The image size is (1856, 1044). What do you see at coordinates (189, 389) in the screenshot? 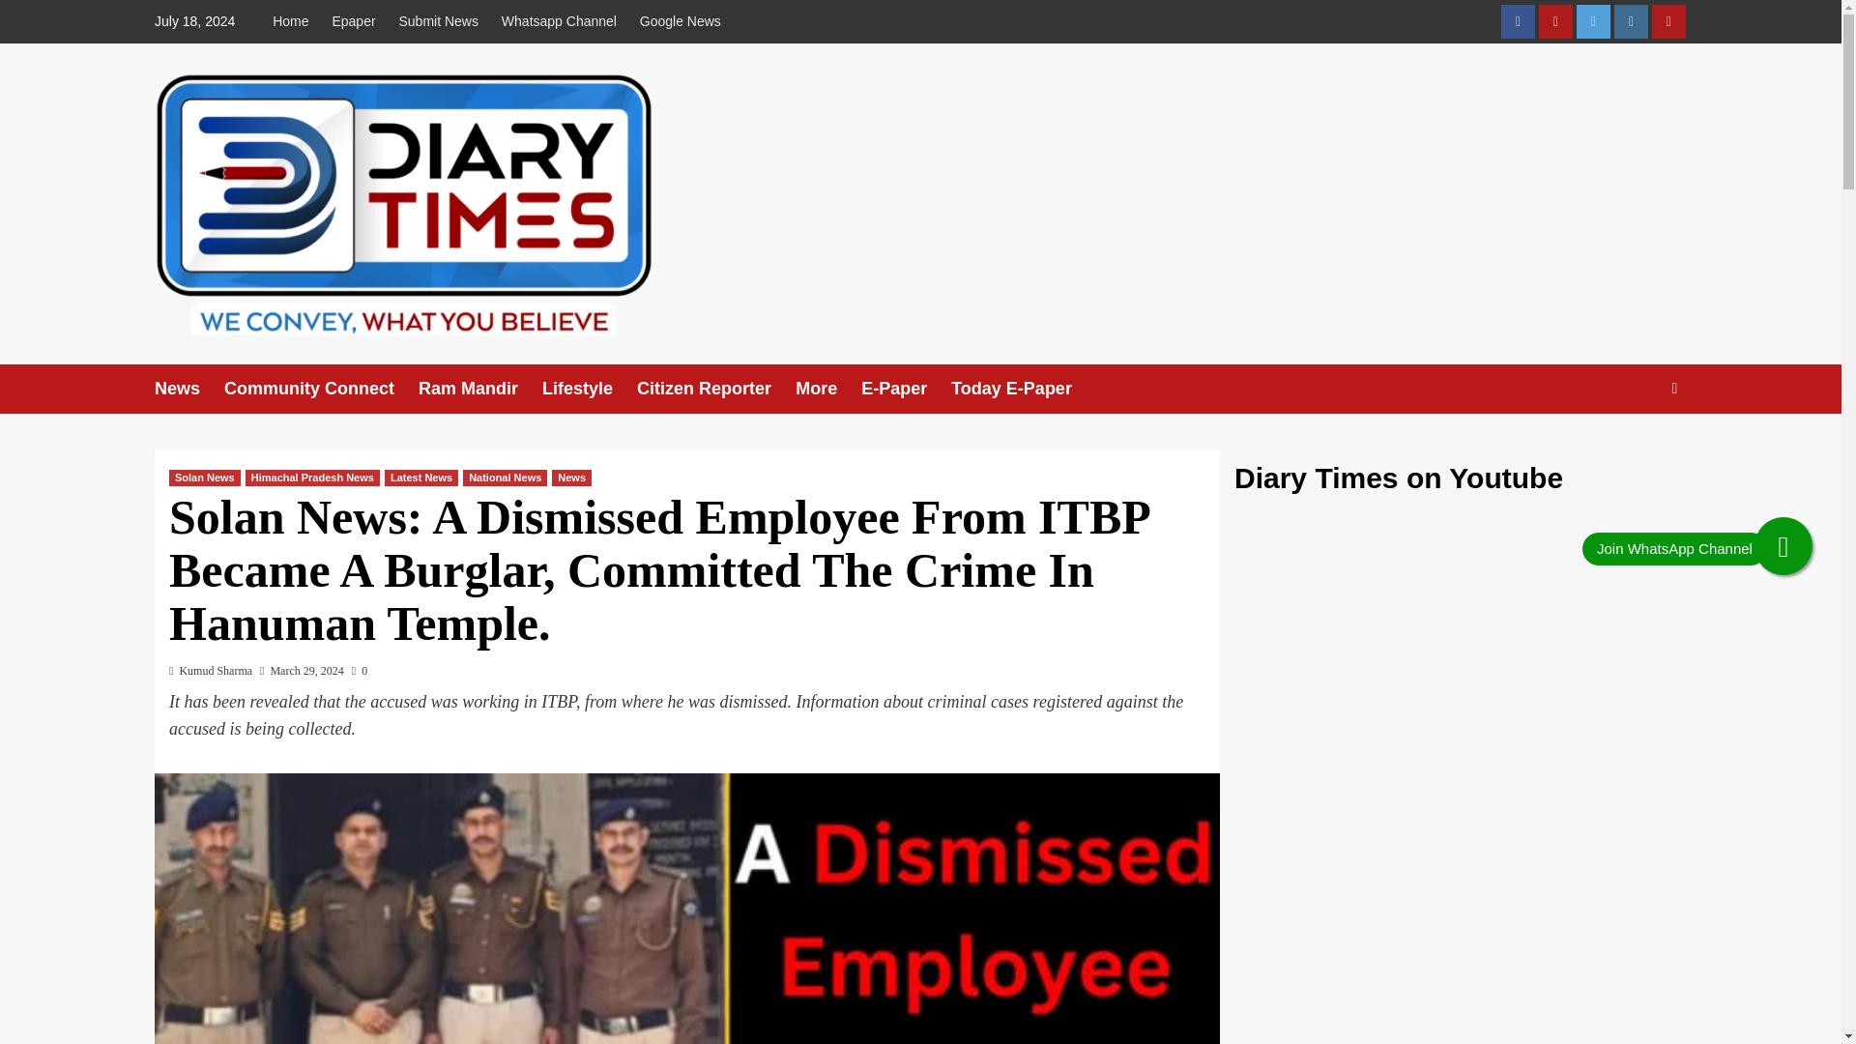
I see `News` at bounding box center [189, 389].